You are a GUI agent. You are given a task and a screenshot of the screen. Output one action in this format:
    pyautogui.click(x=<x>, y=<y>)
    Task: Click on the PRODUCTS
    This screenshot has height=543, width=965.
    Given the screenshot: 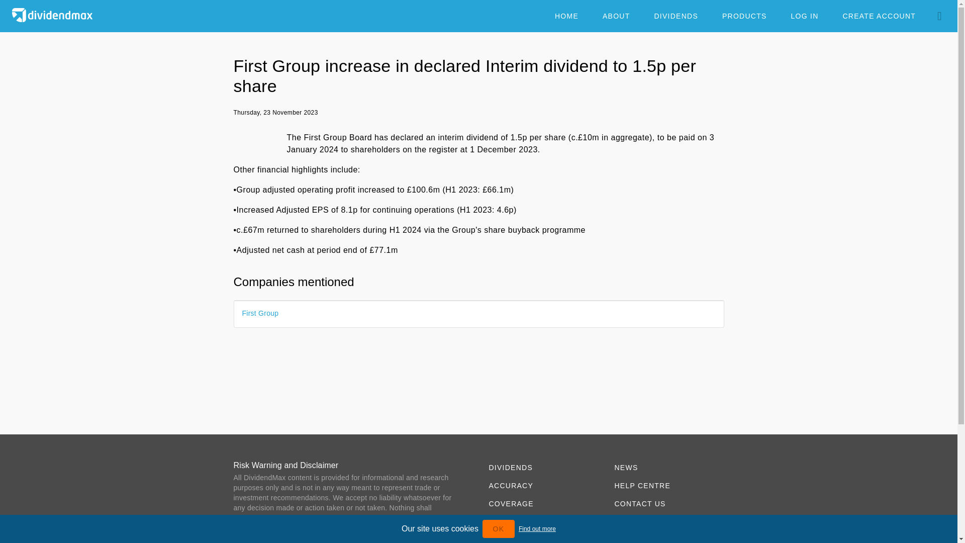 What is the action you would take?
    pyautogui.click(x=541, y=522)
    